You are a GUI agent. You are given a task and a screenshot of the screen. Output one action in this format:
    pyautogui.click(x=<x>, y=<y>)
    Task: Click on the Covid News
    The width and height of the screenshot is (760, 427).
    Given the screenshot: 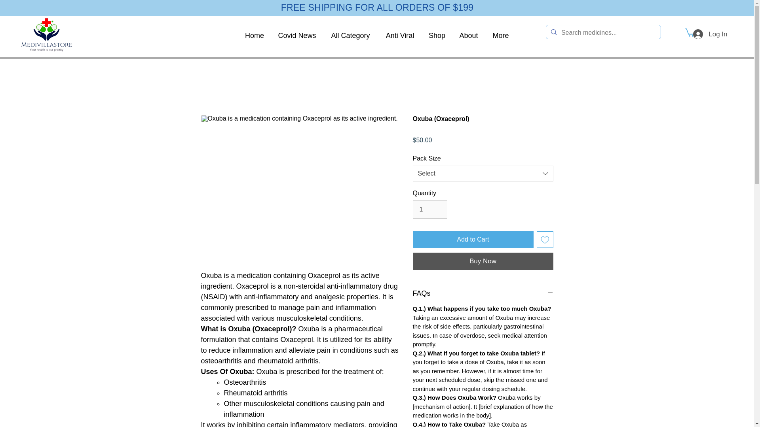 What is the action you would take?
    pyautogui.click(x=297, y=35)
    